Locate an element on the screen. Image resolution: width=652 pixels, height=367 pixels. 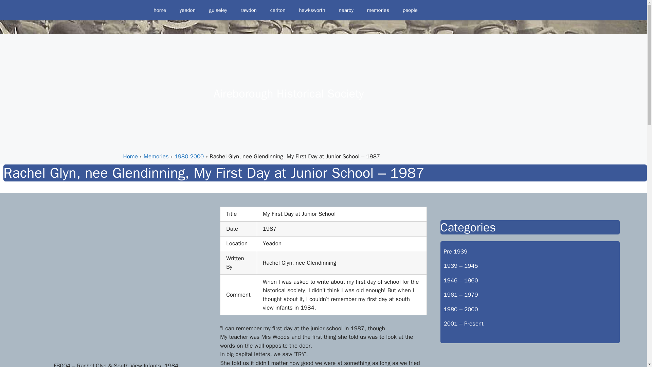
memories is located at coordinates (378, 10).